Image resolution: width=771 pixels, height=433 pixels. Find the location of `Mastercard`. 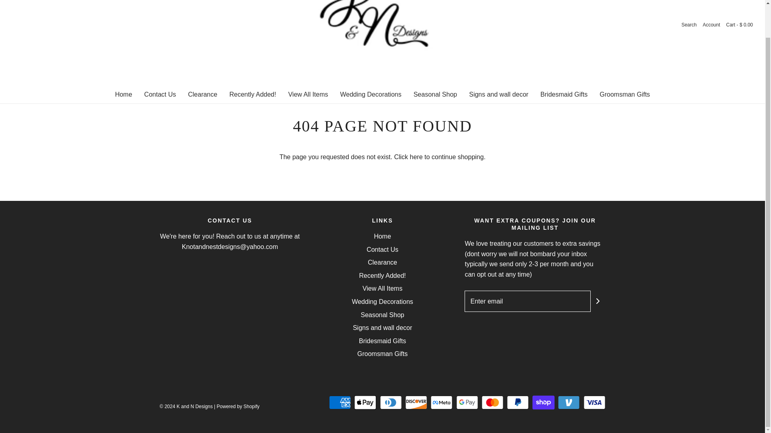

Mastercard is located at coordinates (492, 402).